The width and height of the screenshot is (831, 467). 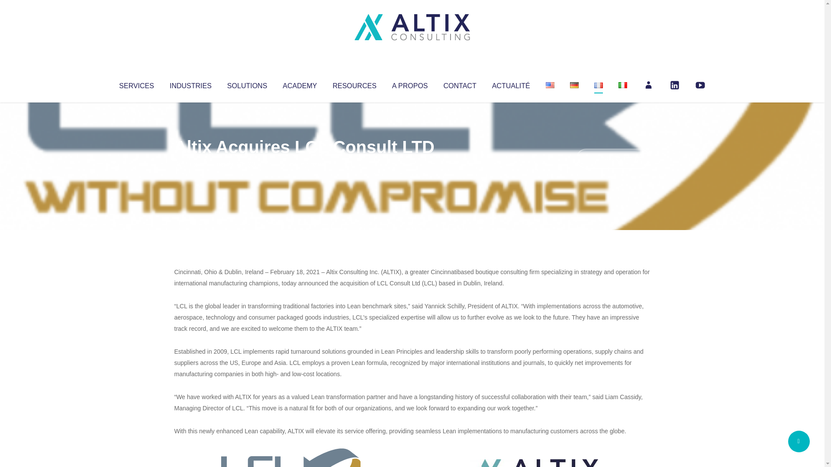 What do you see at coordinates (300, 84) in the screenshot?
I see `ACADEMY` at bounding box center [300, 84].